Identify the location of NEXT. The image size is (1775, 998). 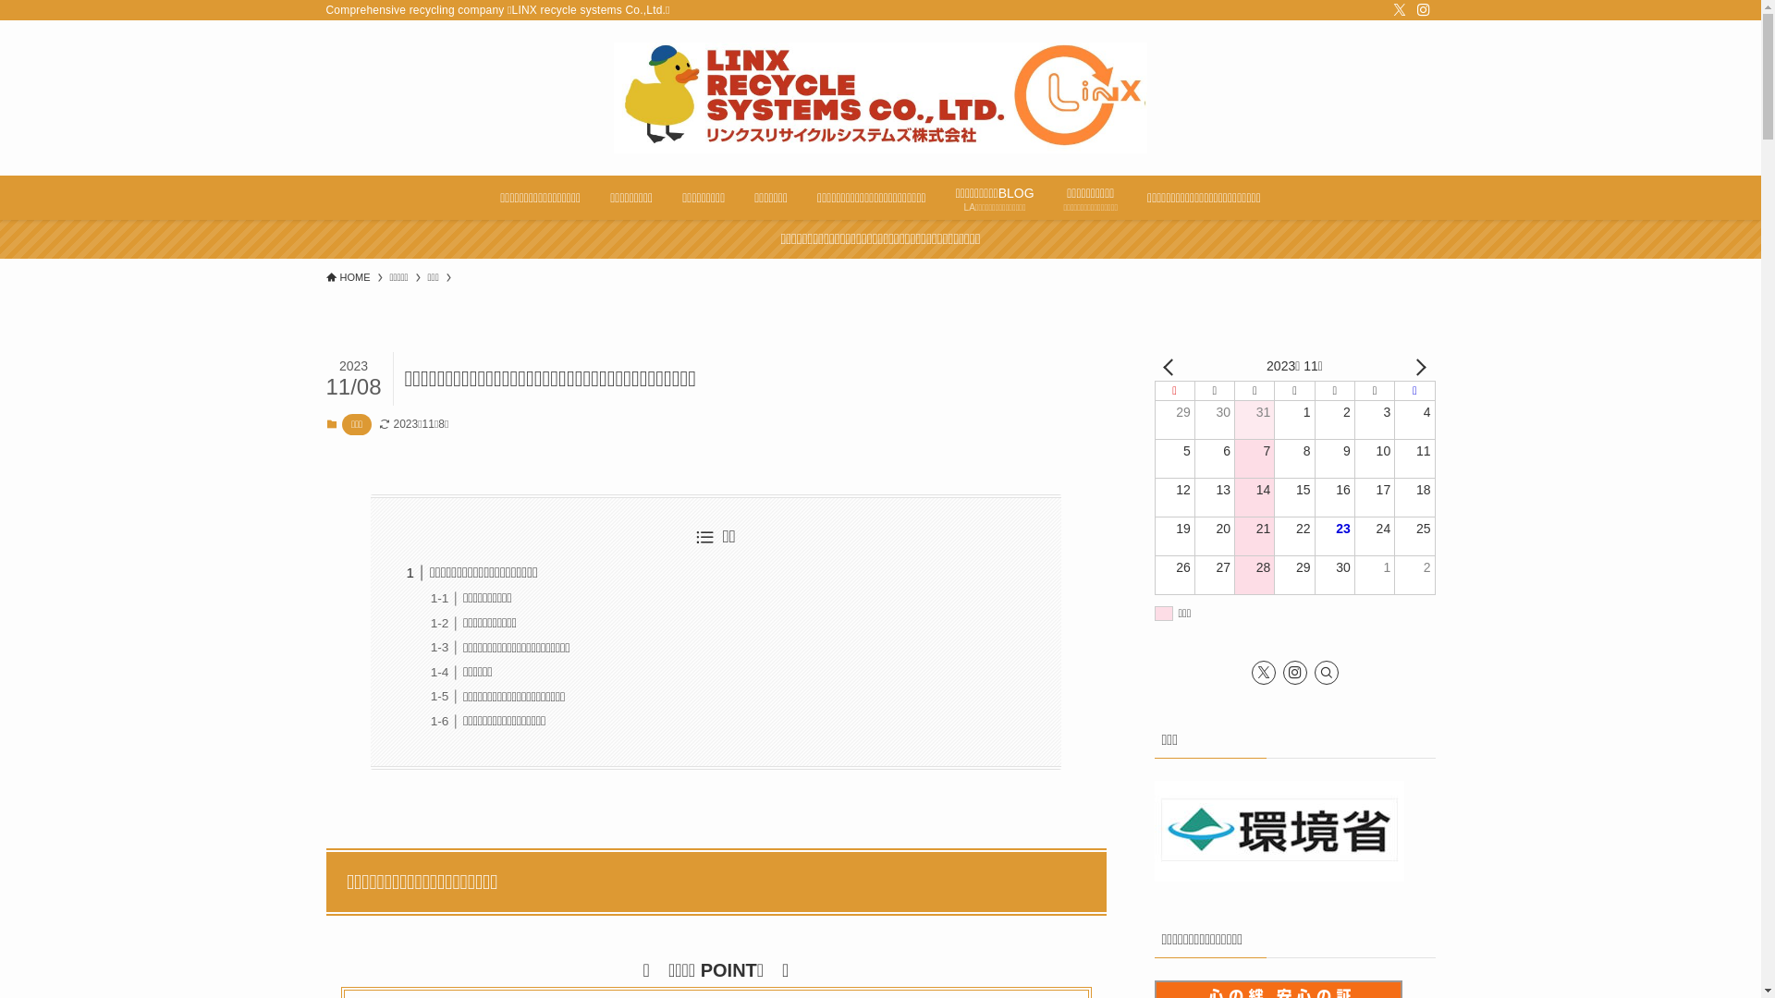
(1417, 366).